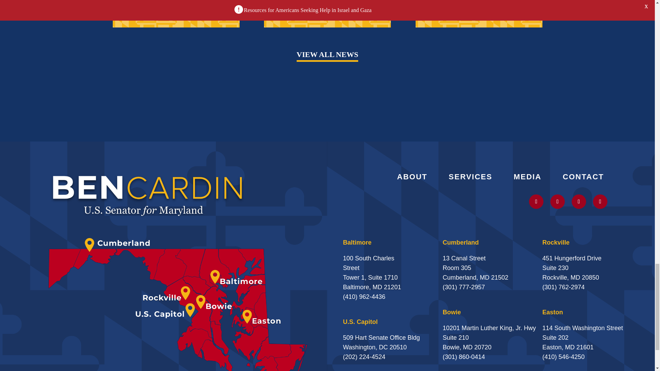 This screenshot has width=660, height=371. What do you see at coordinates (536, 201) in the screenshot?
I see `Follow on X` at bounding box center [536, 201].